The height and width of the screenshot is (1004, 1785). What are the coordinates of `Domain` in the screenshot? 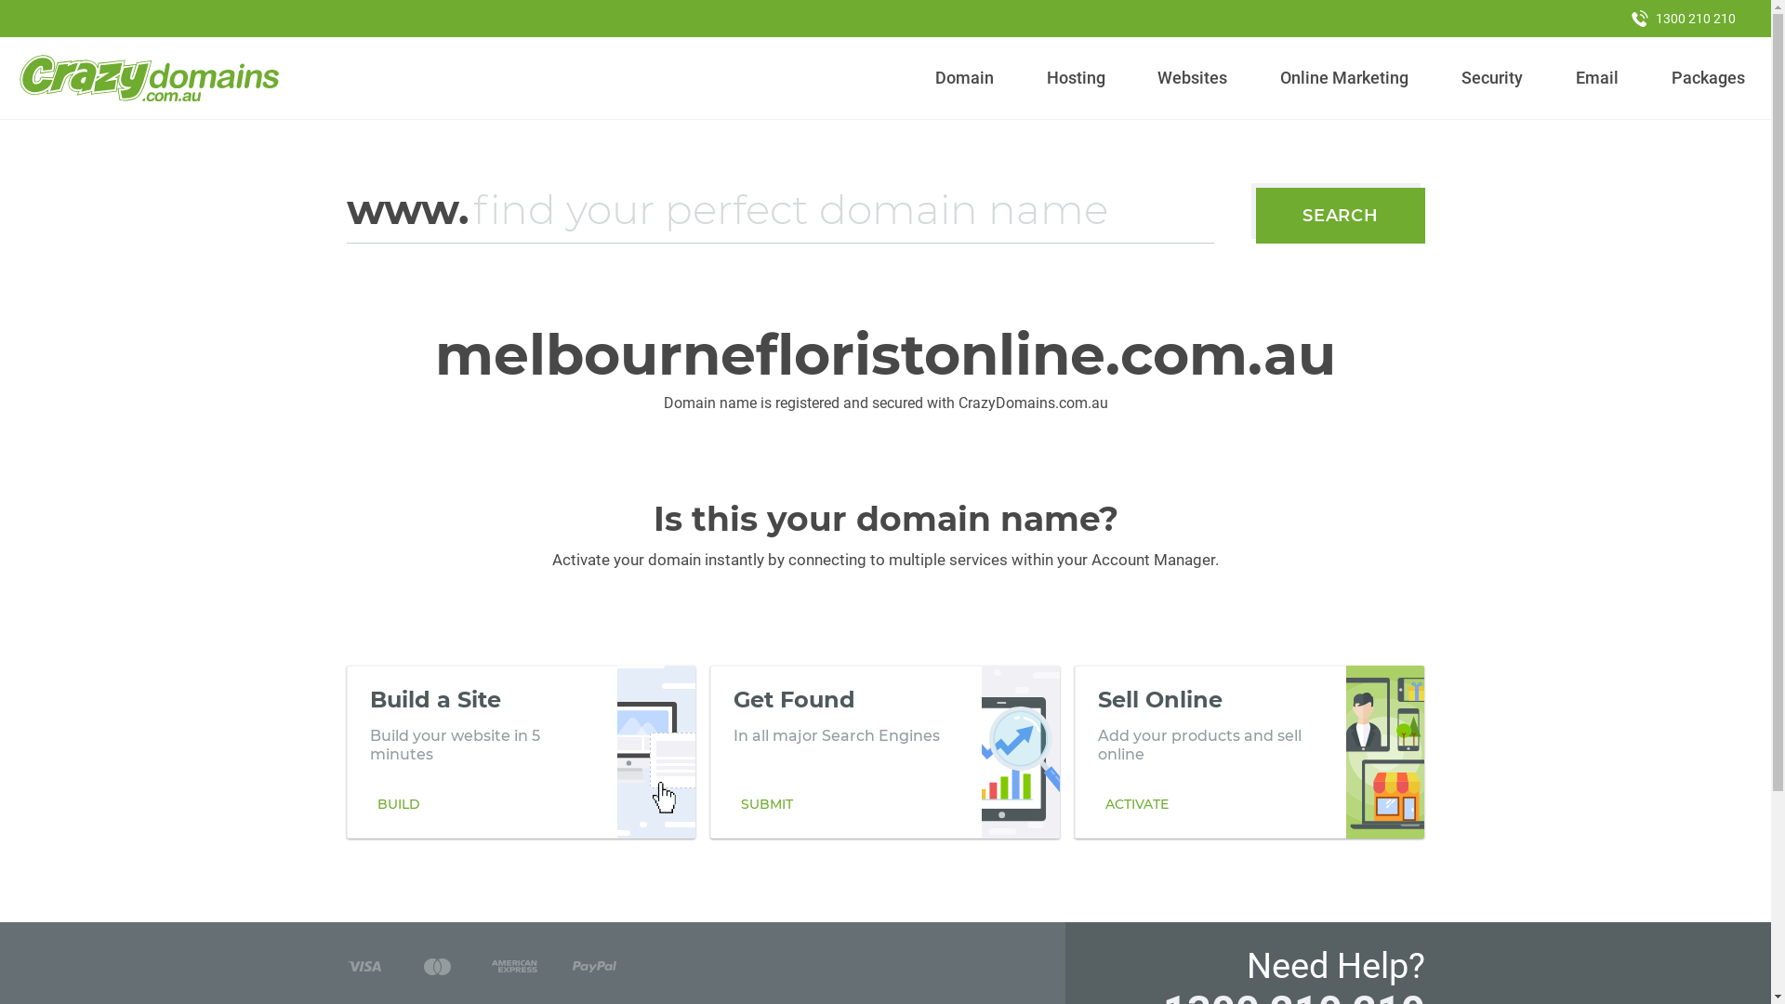 It's located at (965, 78).